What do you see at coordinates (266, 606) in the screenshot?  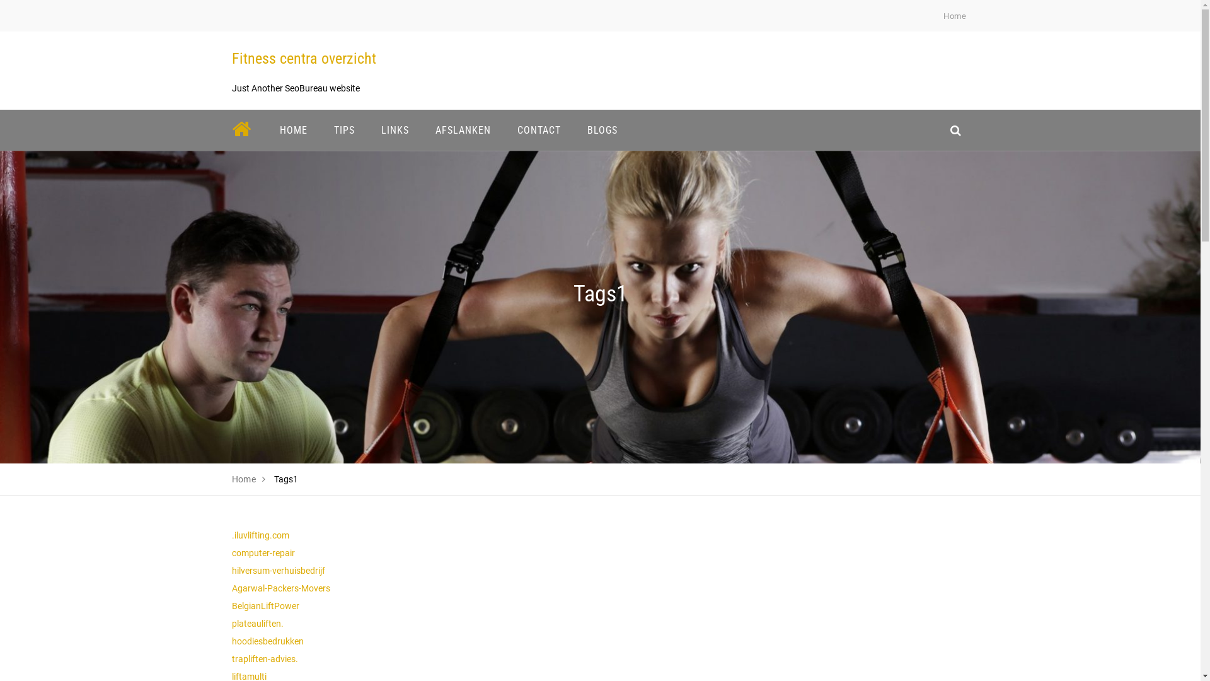 I see `BelgianLiftPower` at bounding box center [266, 606].